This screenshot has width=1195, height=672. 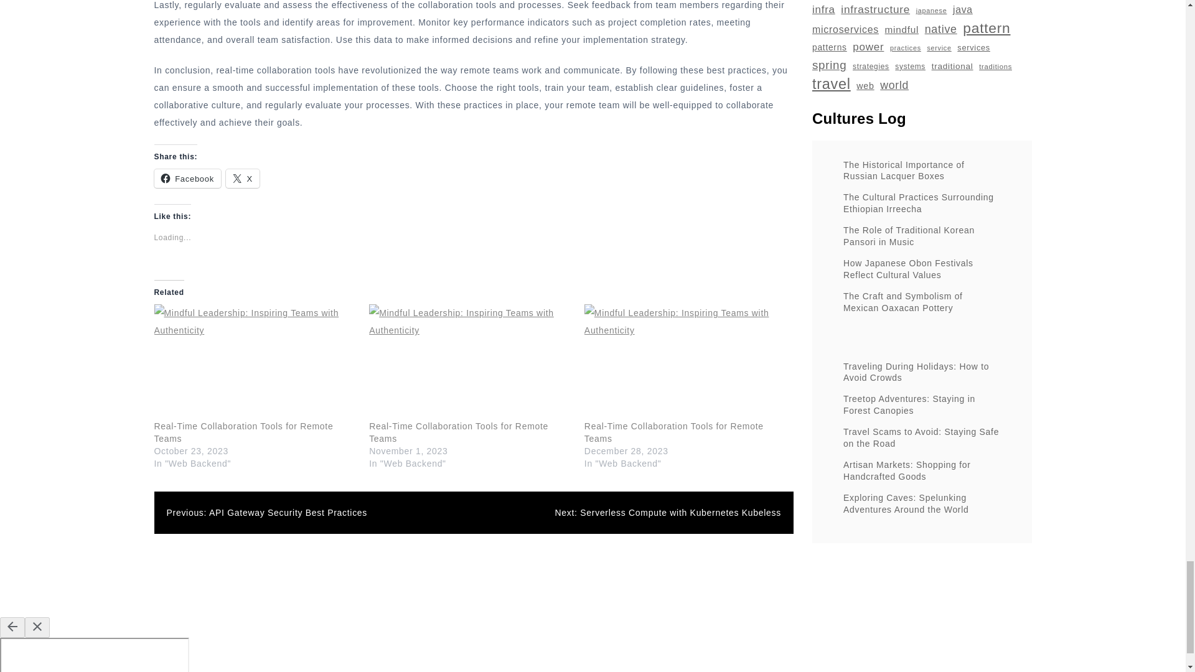 What do you see at coordinates (471, 362) in the screenshot?
I see `Real-Time Collaboration Tools for Remote Teams` at bounding box center [471, 362].